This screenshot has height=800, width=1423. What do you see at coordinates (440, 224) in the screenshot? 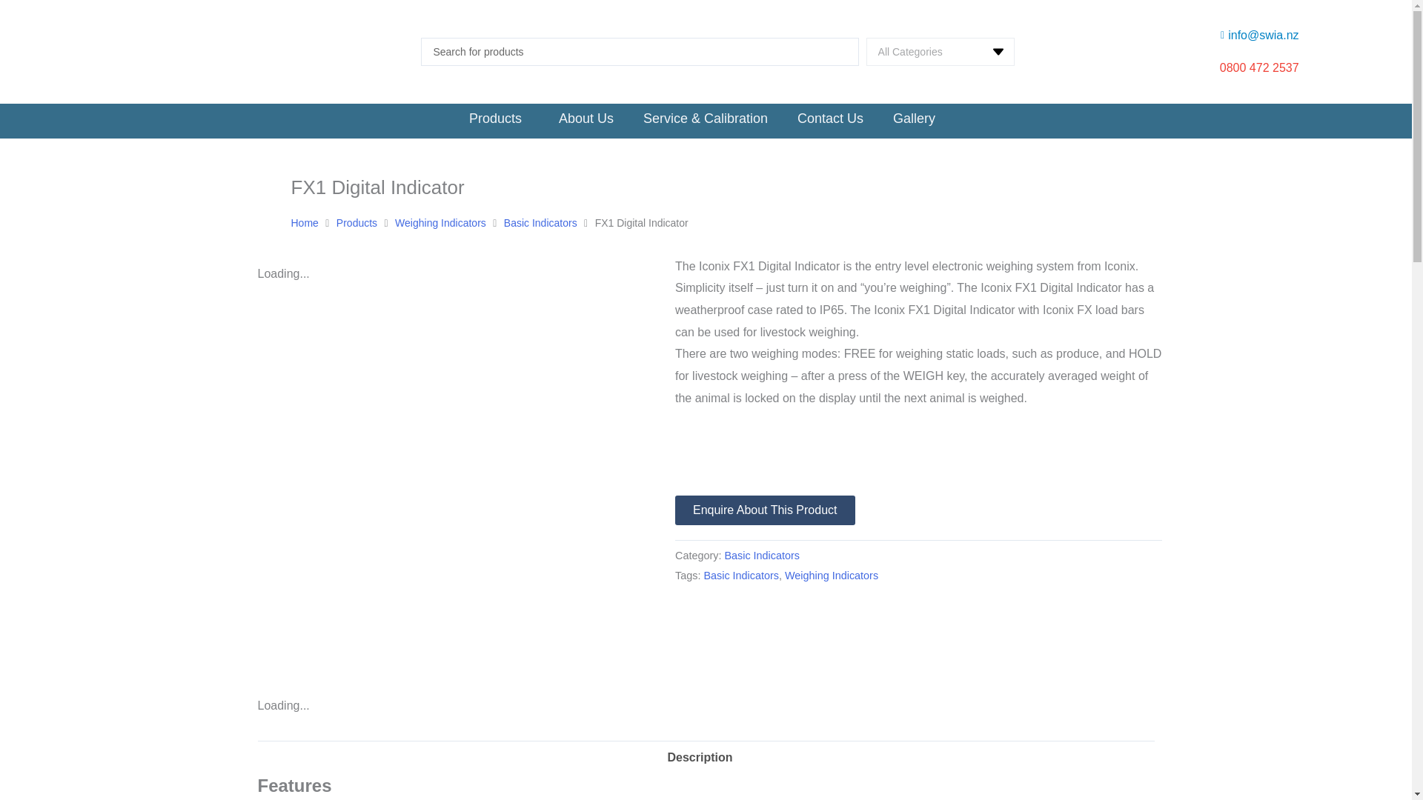
I see `Weighing Indicators` at bounding box center [440, 224].